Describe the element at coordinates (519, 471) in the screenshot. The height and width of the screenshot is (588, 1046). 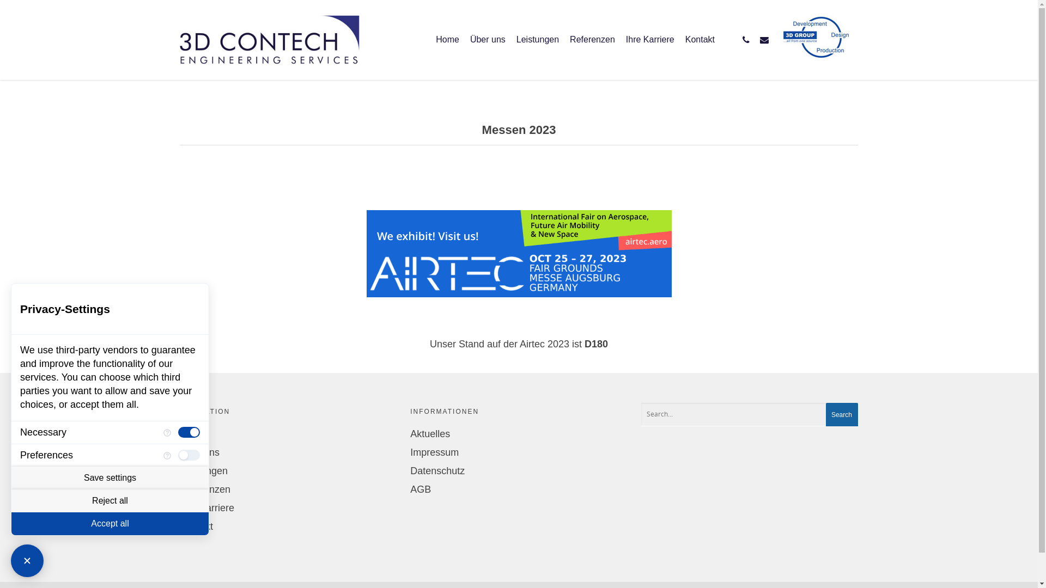
I see `Datenschutz` at that location.